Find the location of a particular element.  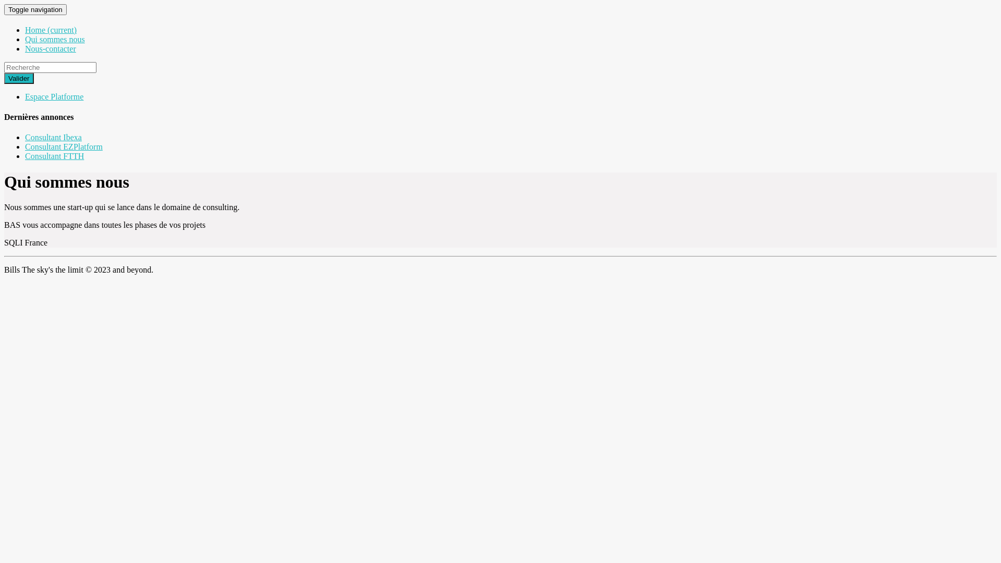

Nous-contacter is located at coordinates (51, 49).